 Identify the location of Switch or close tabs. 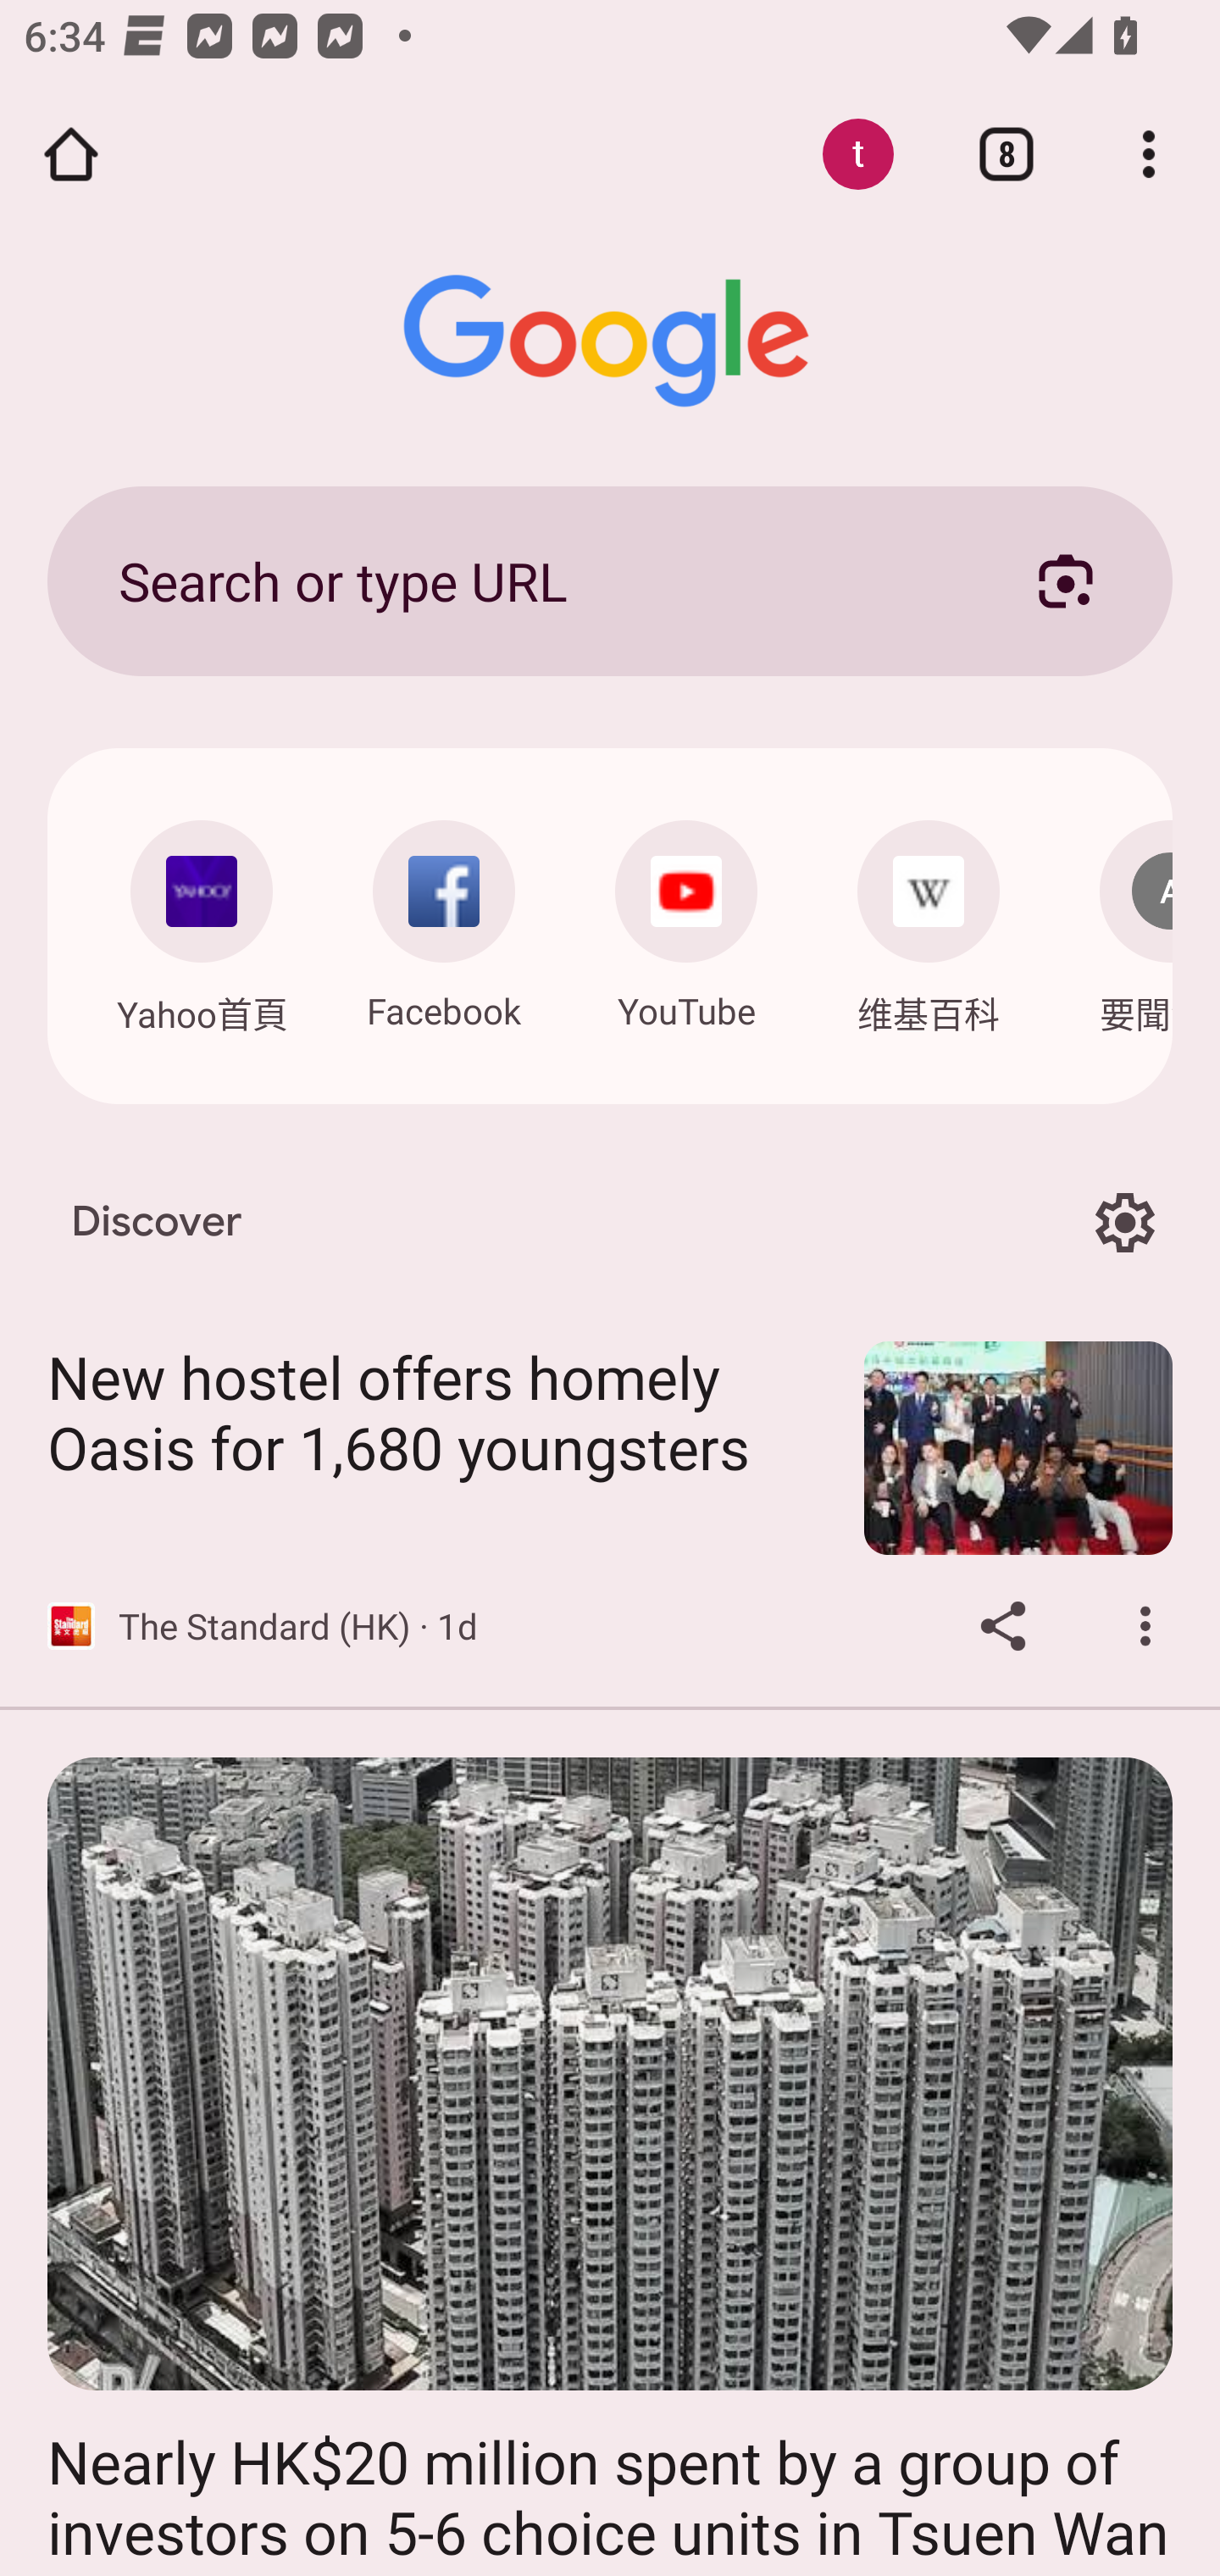
(1006, 154).